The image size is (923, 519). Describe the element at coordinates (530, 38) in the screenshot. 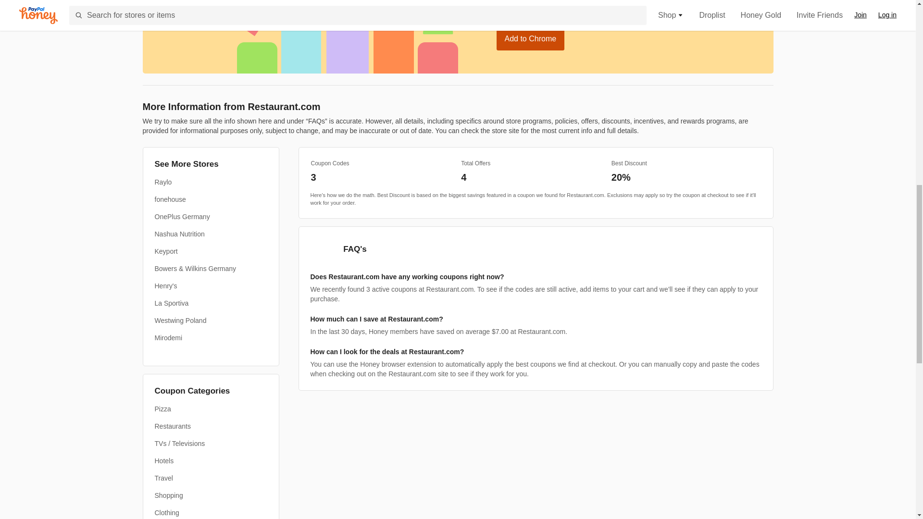

I see `Add to Chrome` at that location.